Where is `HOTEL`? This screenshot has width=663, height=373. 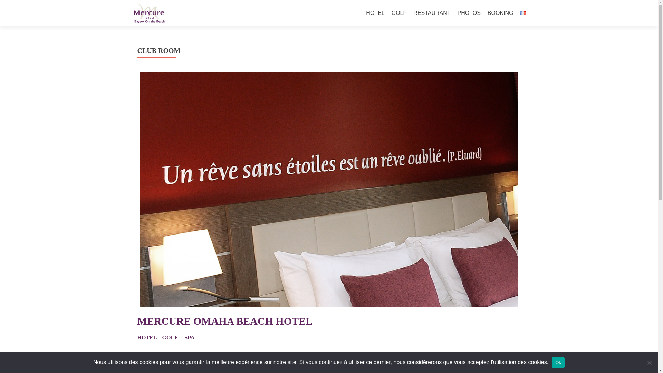
HOTEL is located at coordinates (375, 13).